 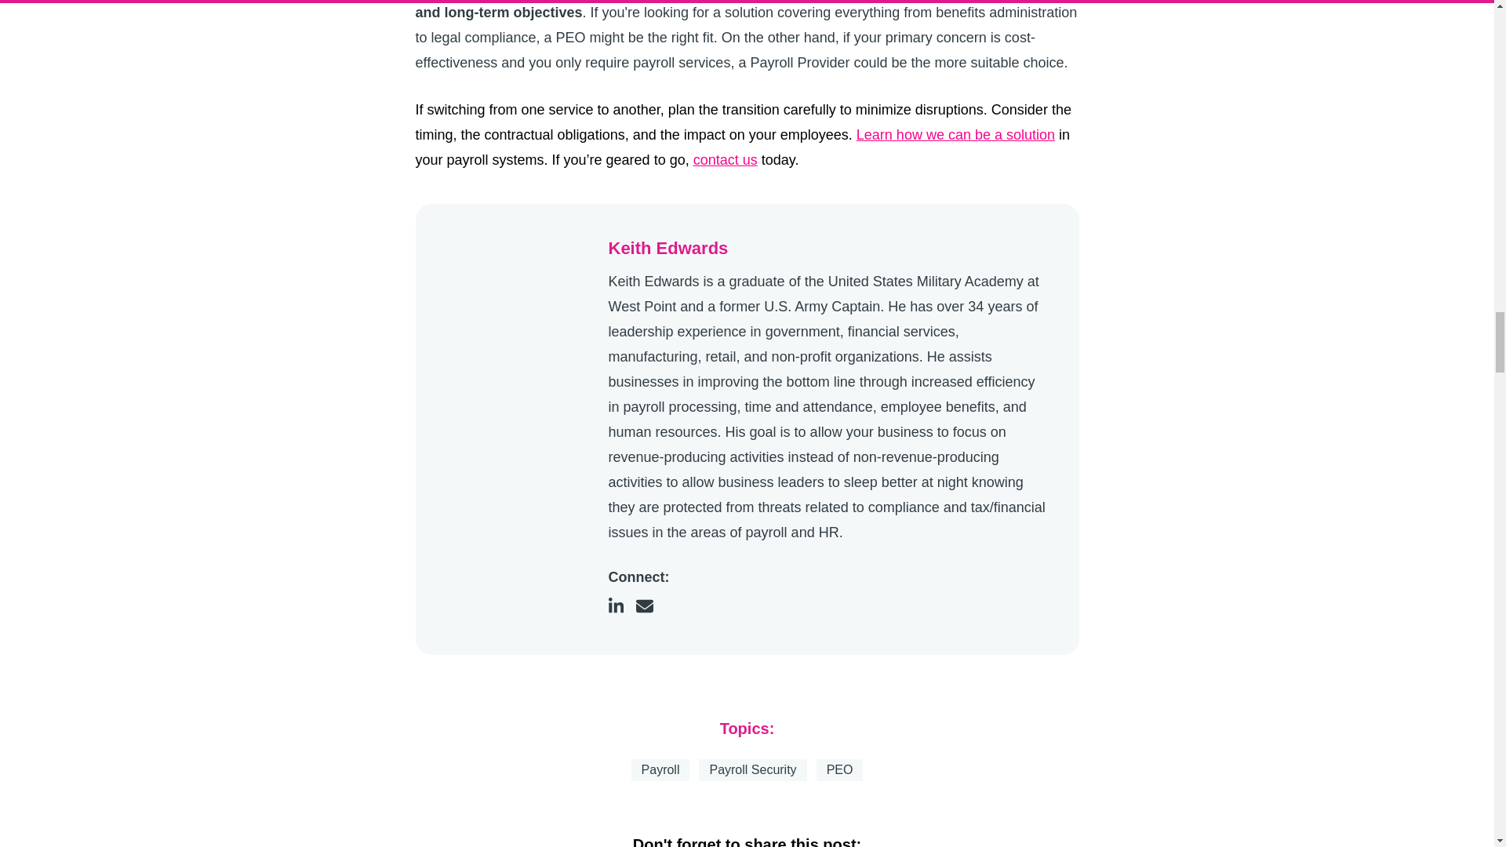 What do you see at coordinates (650, 605) in the screenshot?
I see `Connect with  via Email` at bounding box center [650, 605].